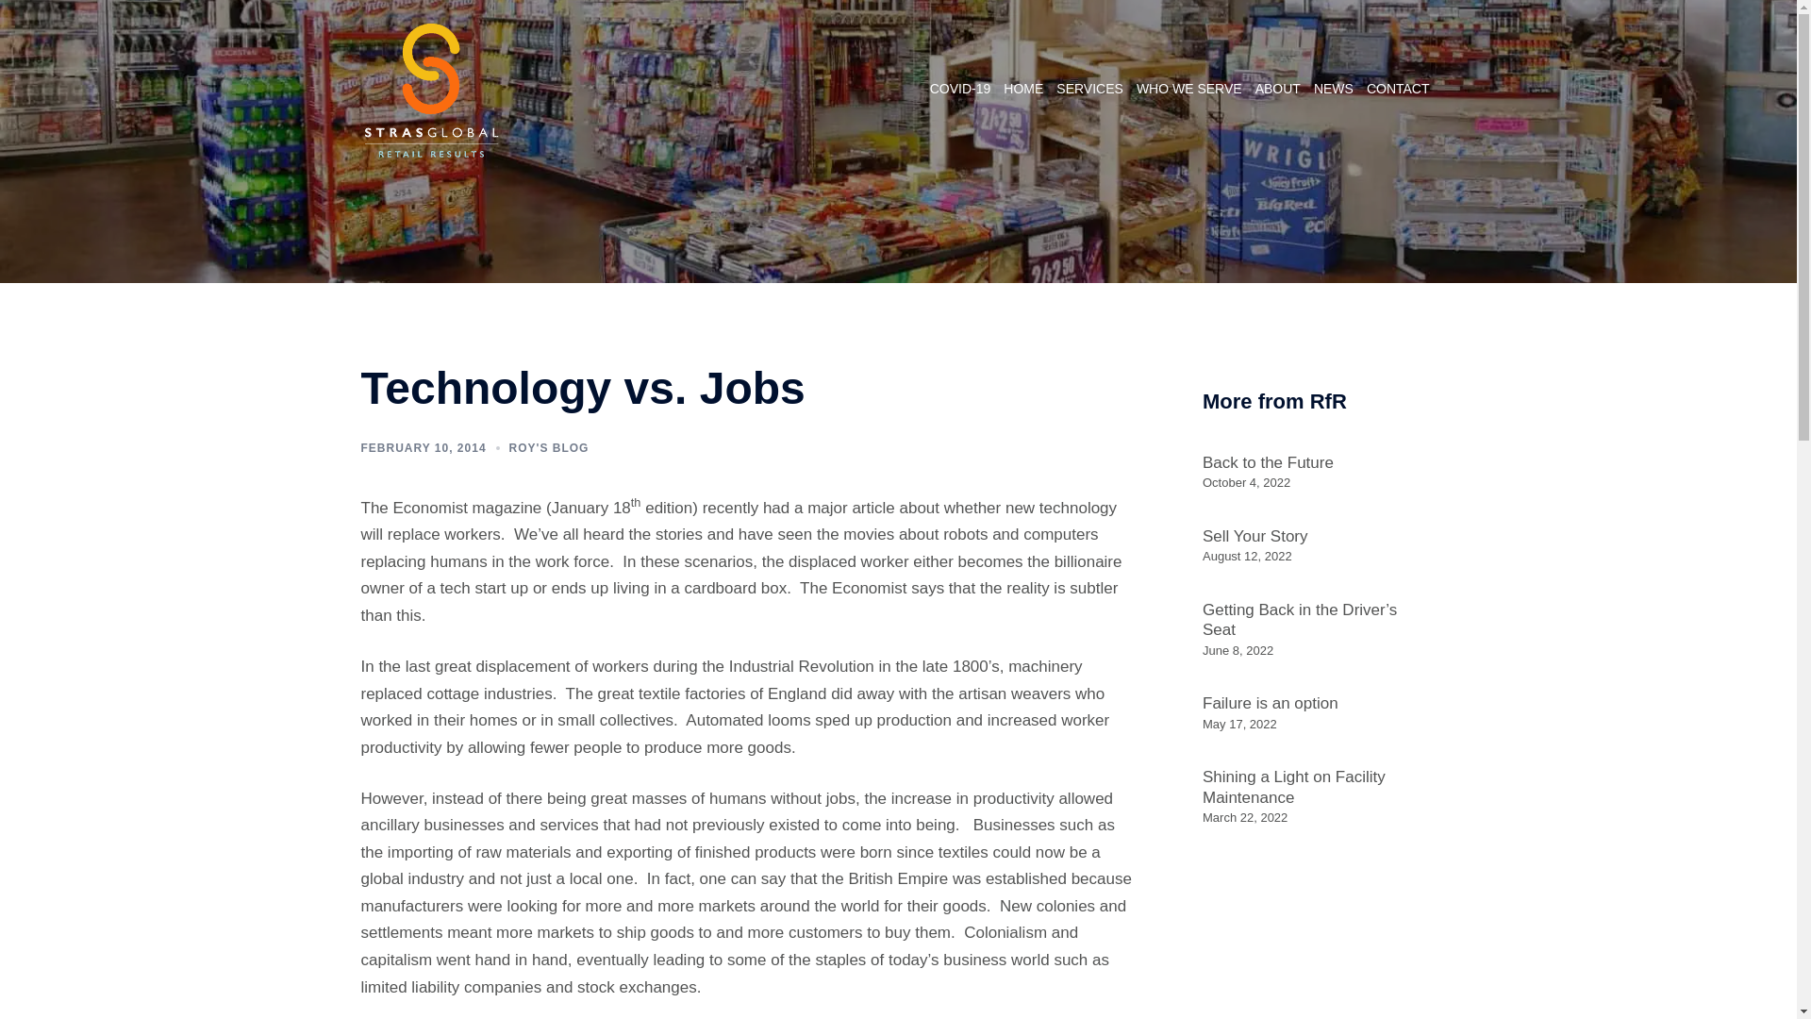 The width and height of the screenshot is (1811, 1019). What do you see at coordinates (1277, 89) in the screenshot?
I see `ABOUT` at bounding box center [1277, 89].